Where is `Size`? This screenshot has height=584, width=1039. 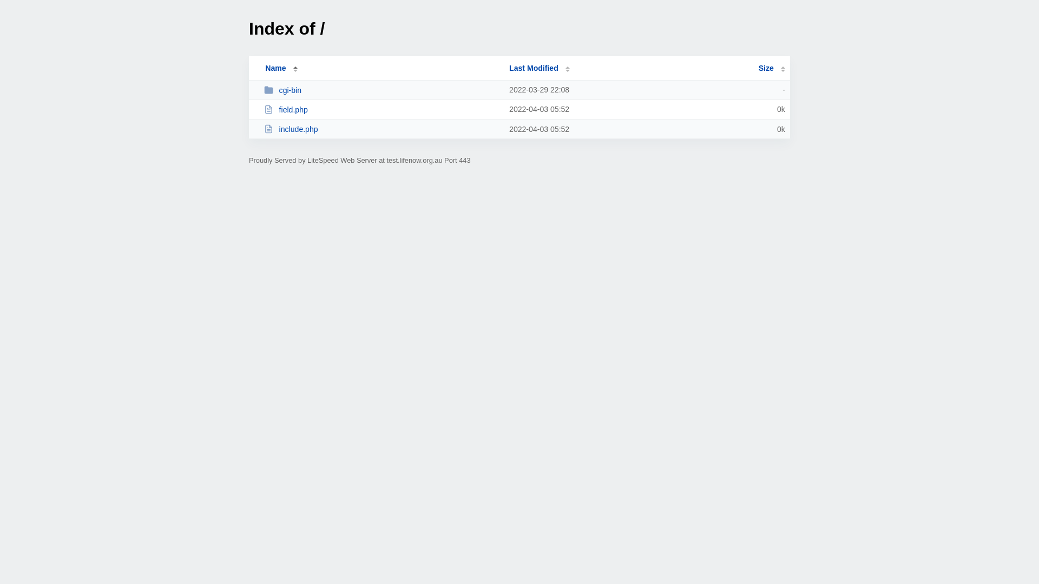 Size is located at coordinates (772, 68).